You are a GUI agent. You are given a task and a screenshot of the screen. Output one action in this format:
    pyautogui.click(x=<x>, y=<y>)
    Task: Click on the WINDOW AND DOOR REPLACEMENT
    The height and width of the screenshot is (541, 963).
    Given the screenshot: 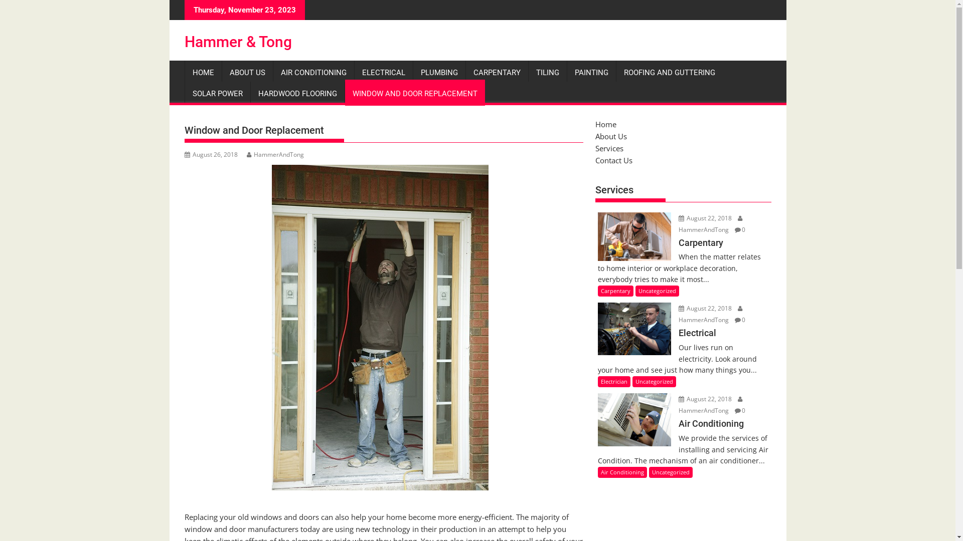 What is the action you would take?
    pyautogui.click(x=415, y=94)
    